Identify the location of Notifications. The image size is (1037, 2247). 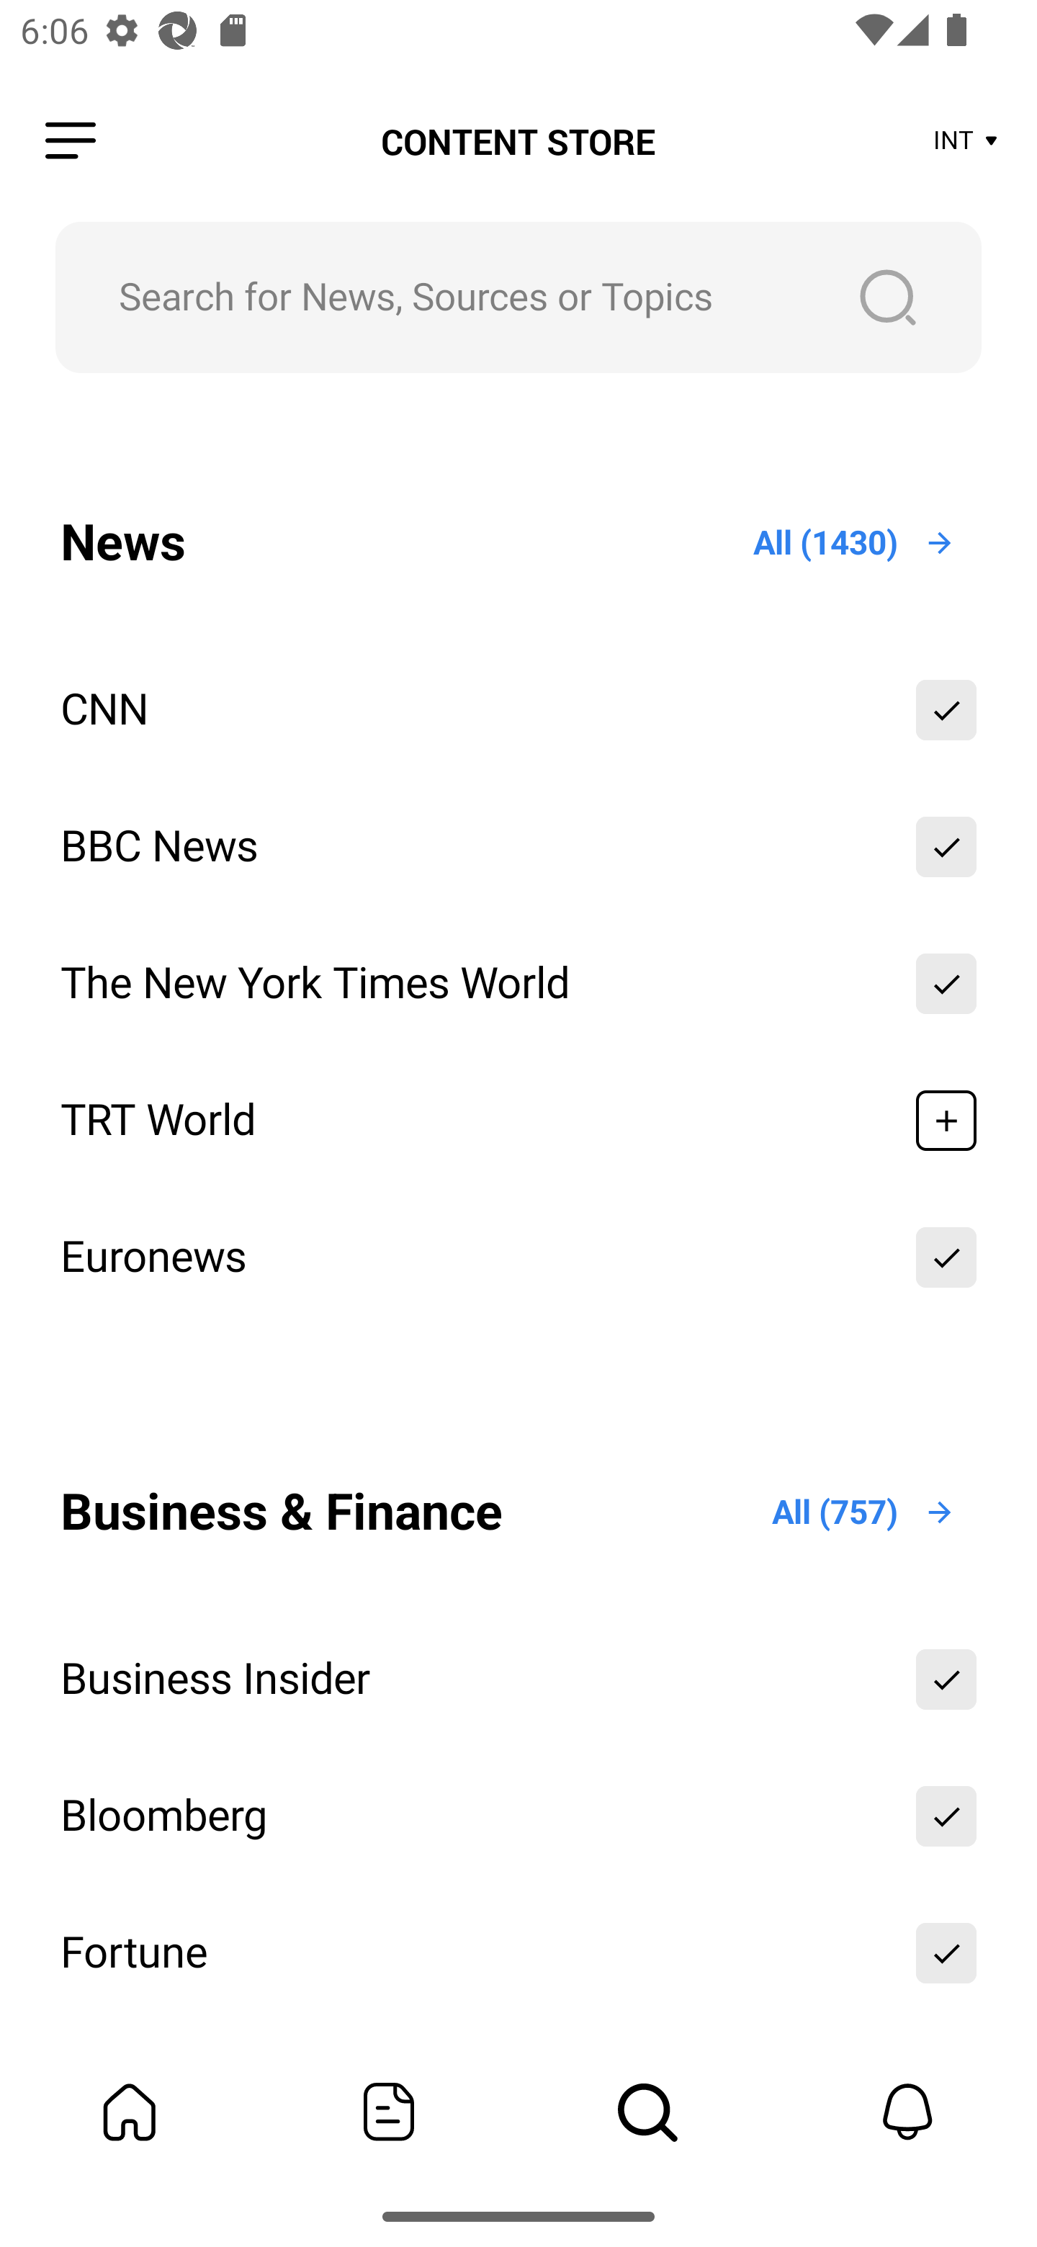
(907, 2112).